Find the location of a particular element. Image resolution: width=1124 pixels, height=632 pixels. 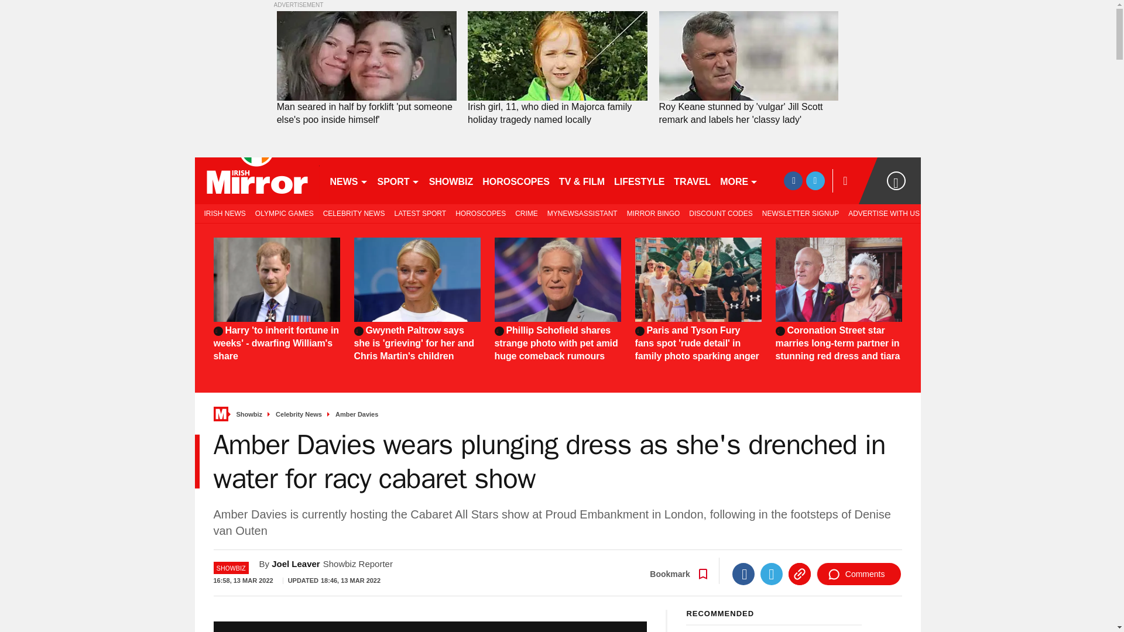

SHOWBIZ is located at coordinates (451, 180).